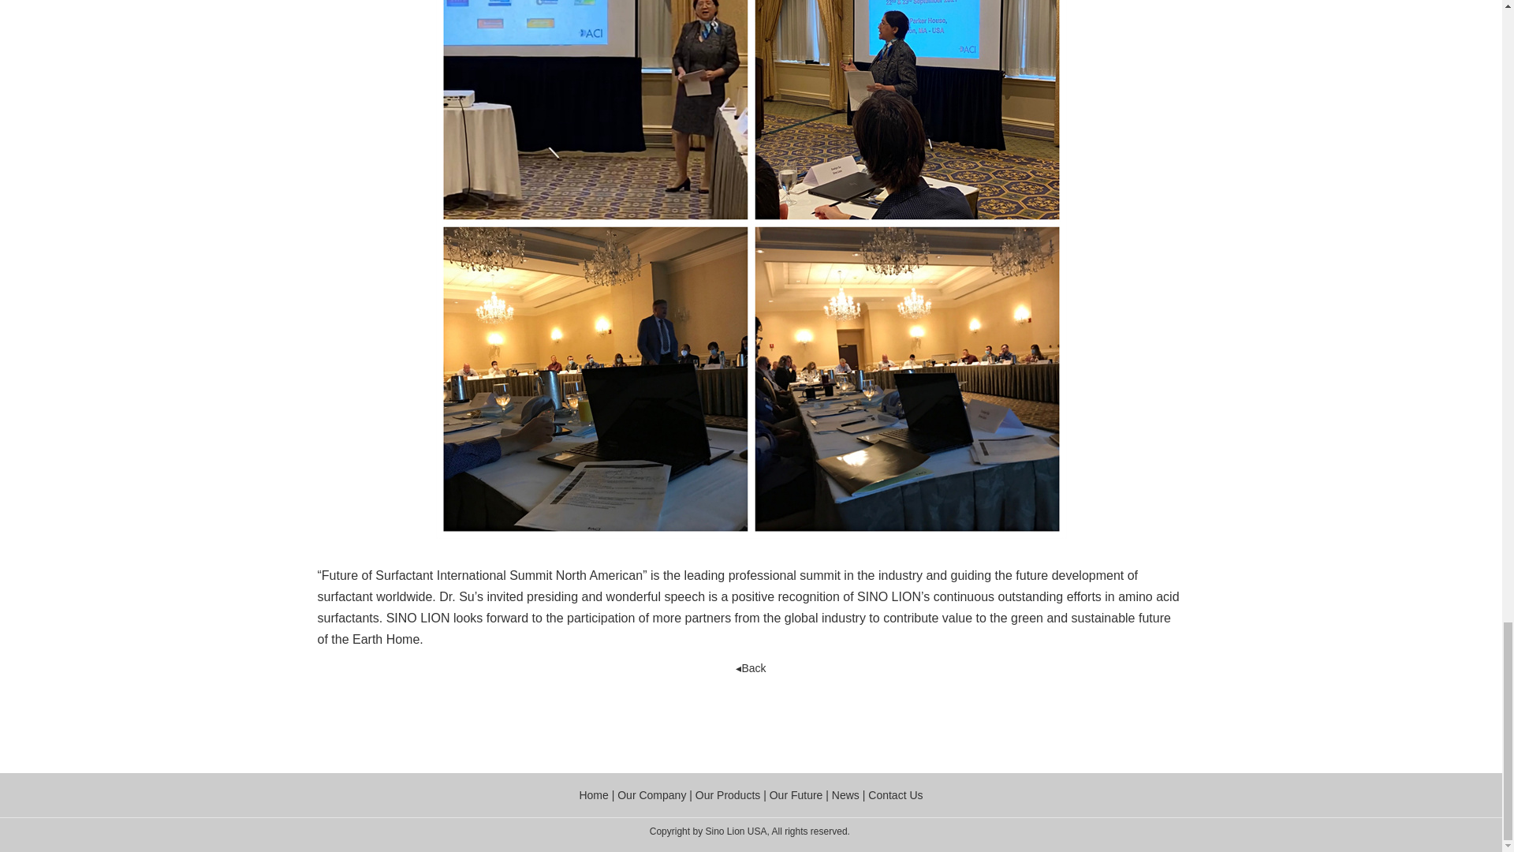  I want to click on Home, so click(593, 795).